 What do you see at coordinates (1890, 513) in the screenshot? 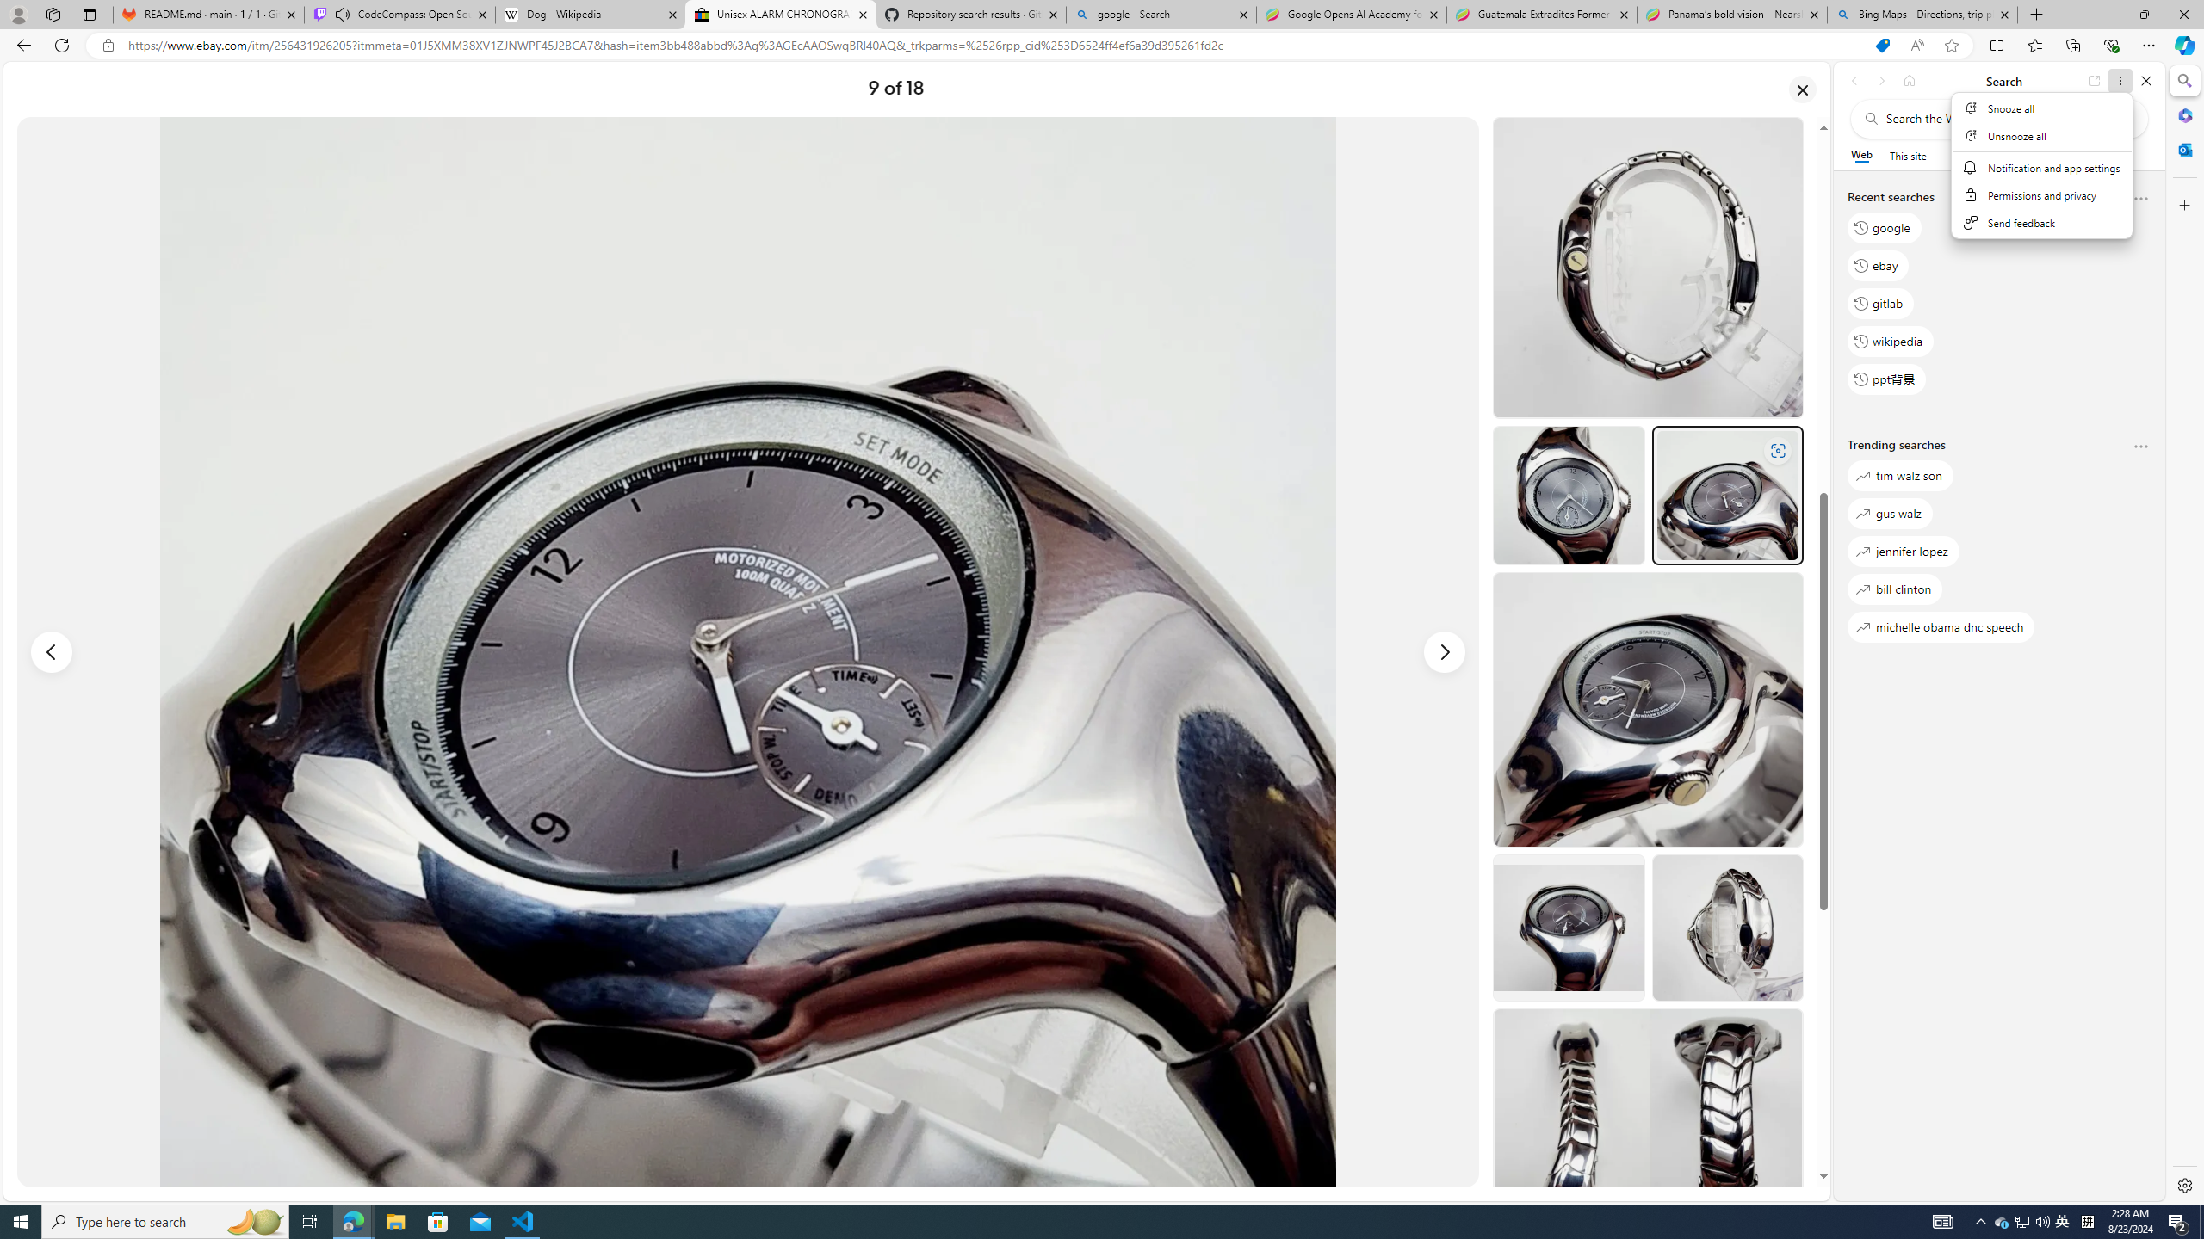
I see `gus walz` at bounding box center [1890, 513].